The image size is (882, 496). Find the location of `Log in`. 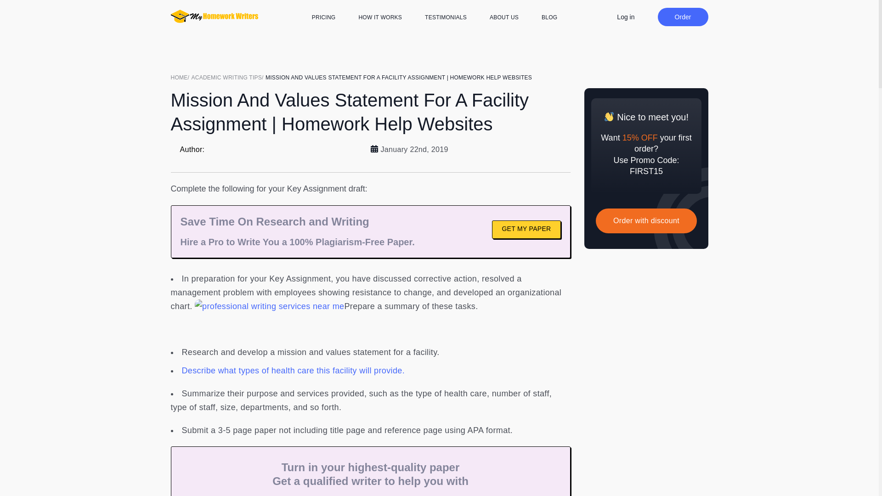

Log in is located at coordinates (625, 17).